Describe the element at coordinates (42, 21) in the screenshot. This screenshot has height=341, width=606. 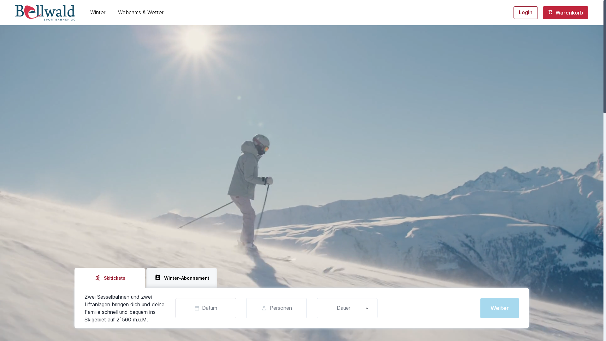
I see `en` at that location.